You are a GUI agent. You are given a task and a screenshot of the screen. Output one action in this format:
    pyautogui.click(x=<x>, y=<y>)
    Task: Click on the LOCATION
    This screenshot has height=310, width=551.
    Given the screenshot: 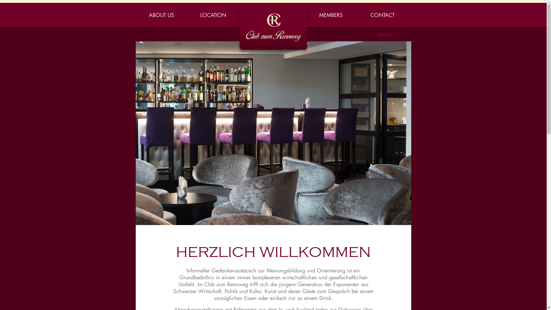 What is the action you would take?
    pyautogui.click(x=213, y=15)
    